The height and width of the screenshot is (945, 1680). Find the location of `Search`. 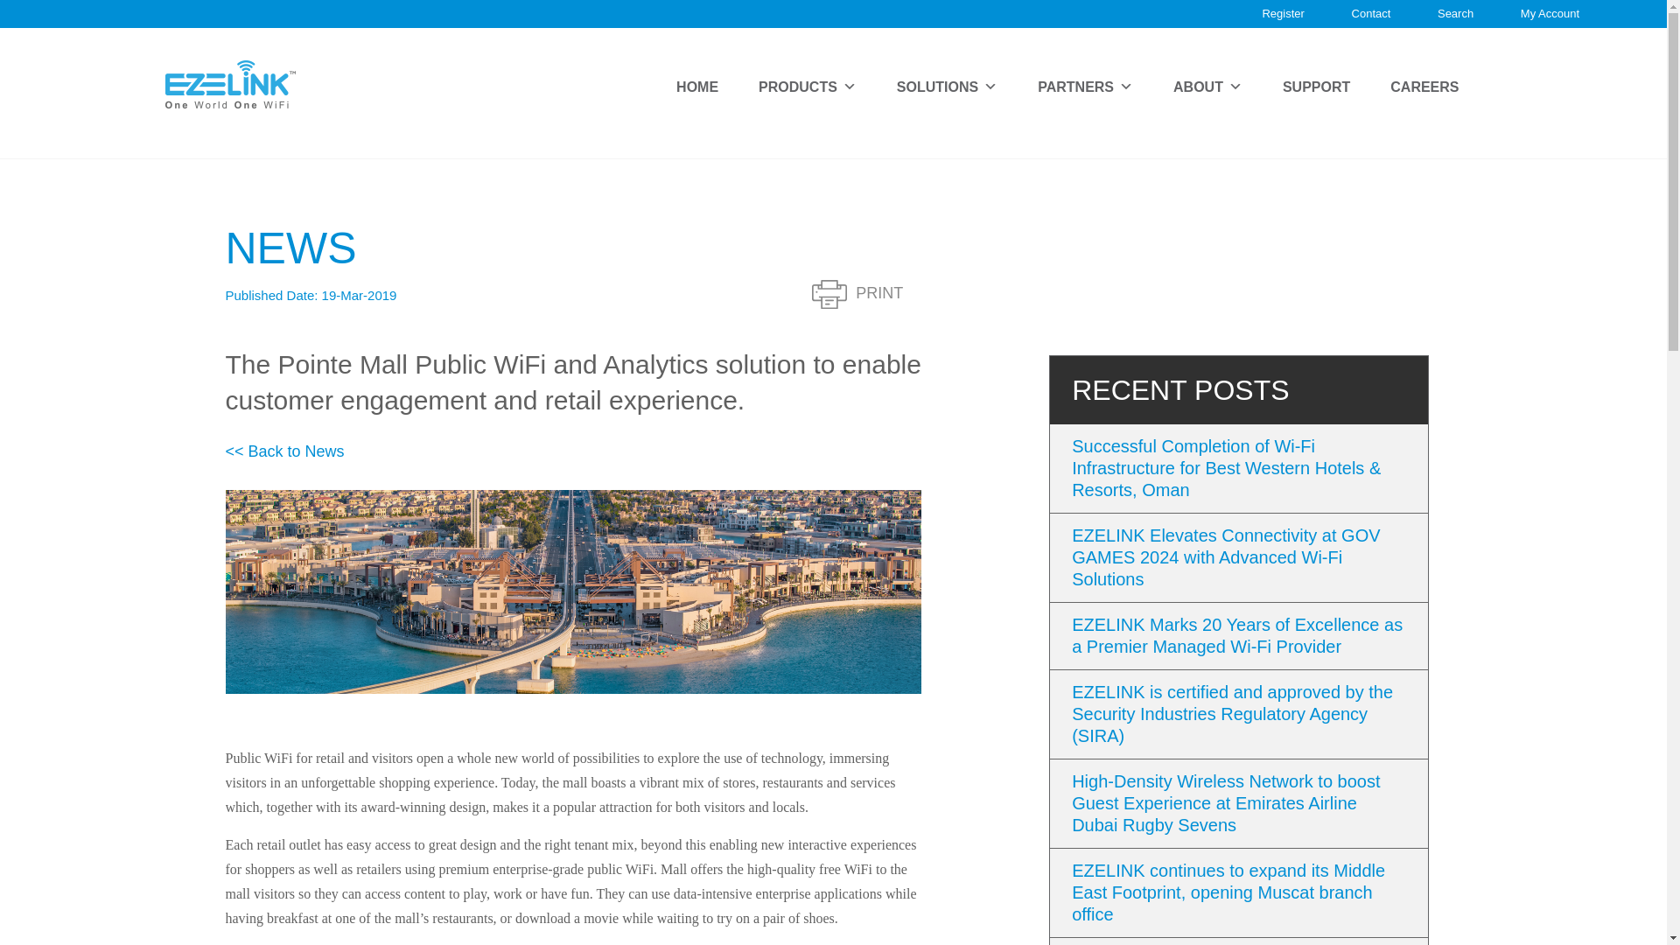

Search is located at coordinates (1455, 12).